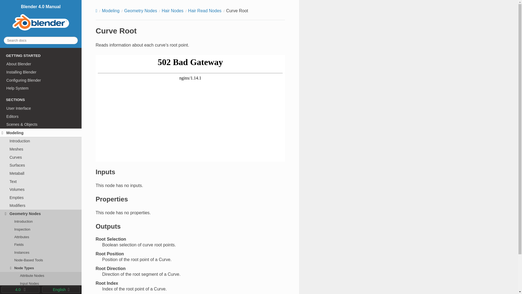  Describe the element at coordinates (41, 222) in the screenshot. I see `Introduction` at that location.